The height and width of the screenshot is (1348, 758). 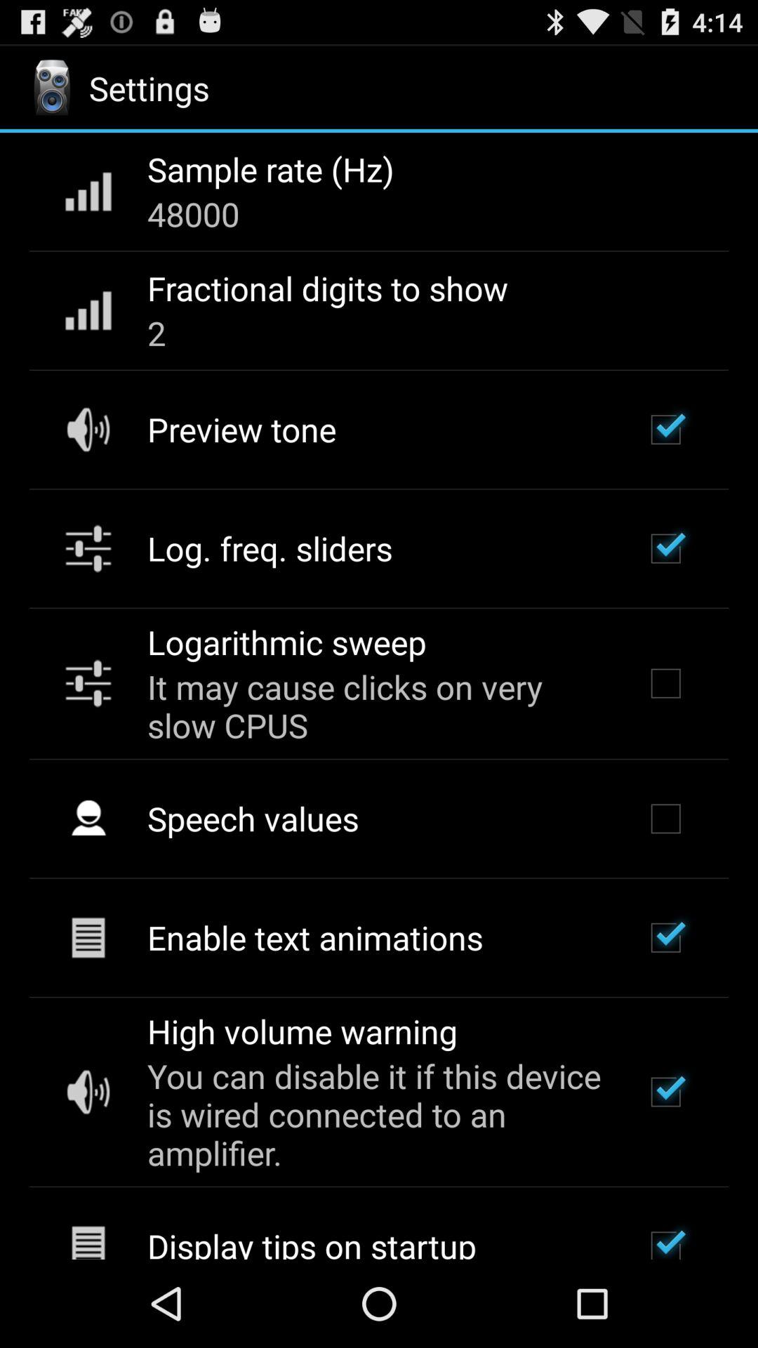 I want to click on press sample rate (hz) item, so click(x=271, y=169).